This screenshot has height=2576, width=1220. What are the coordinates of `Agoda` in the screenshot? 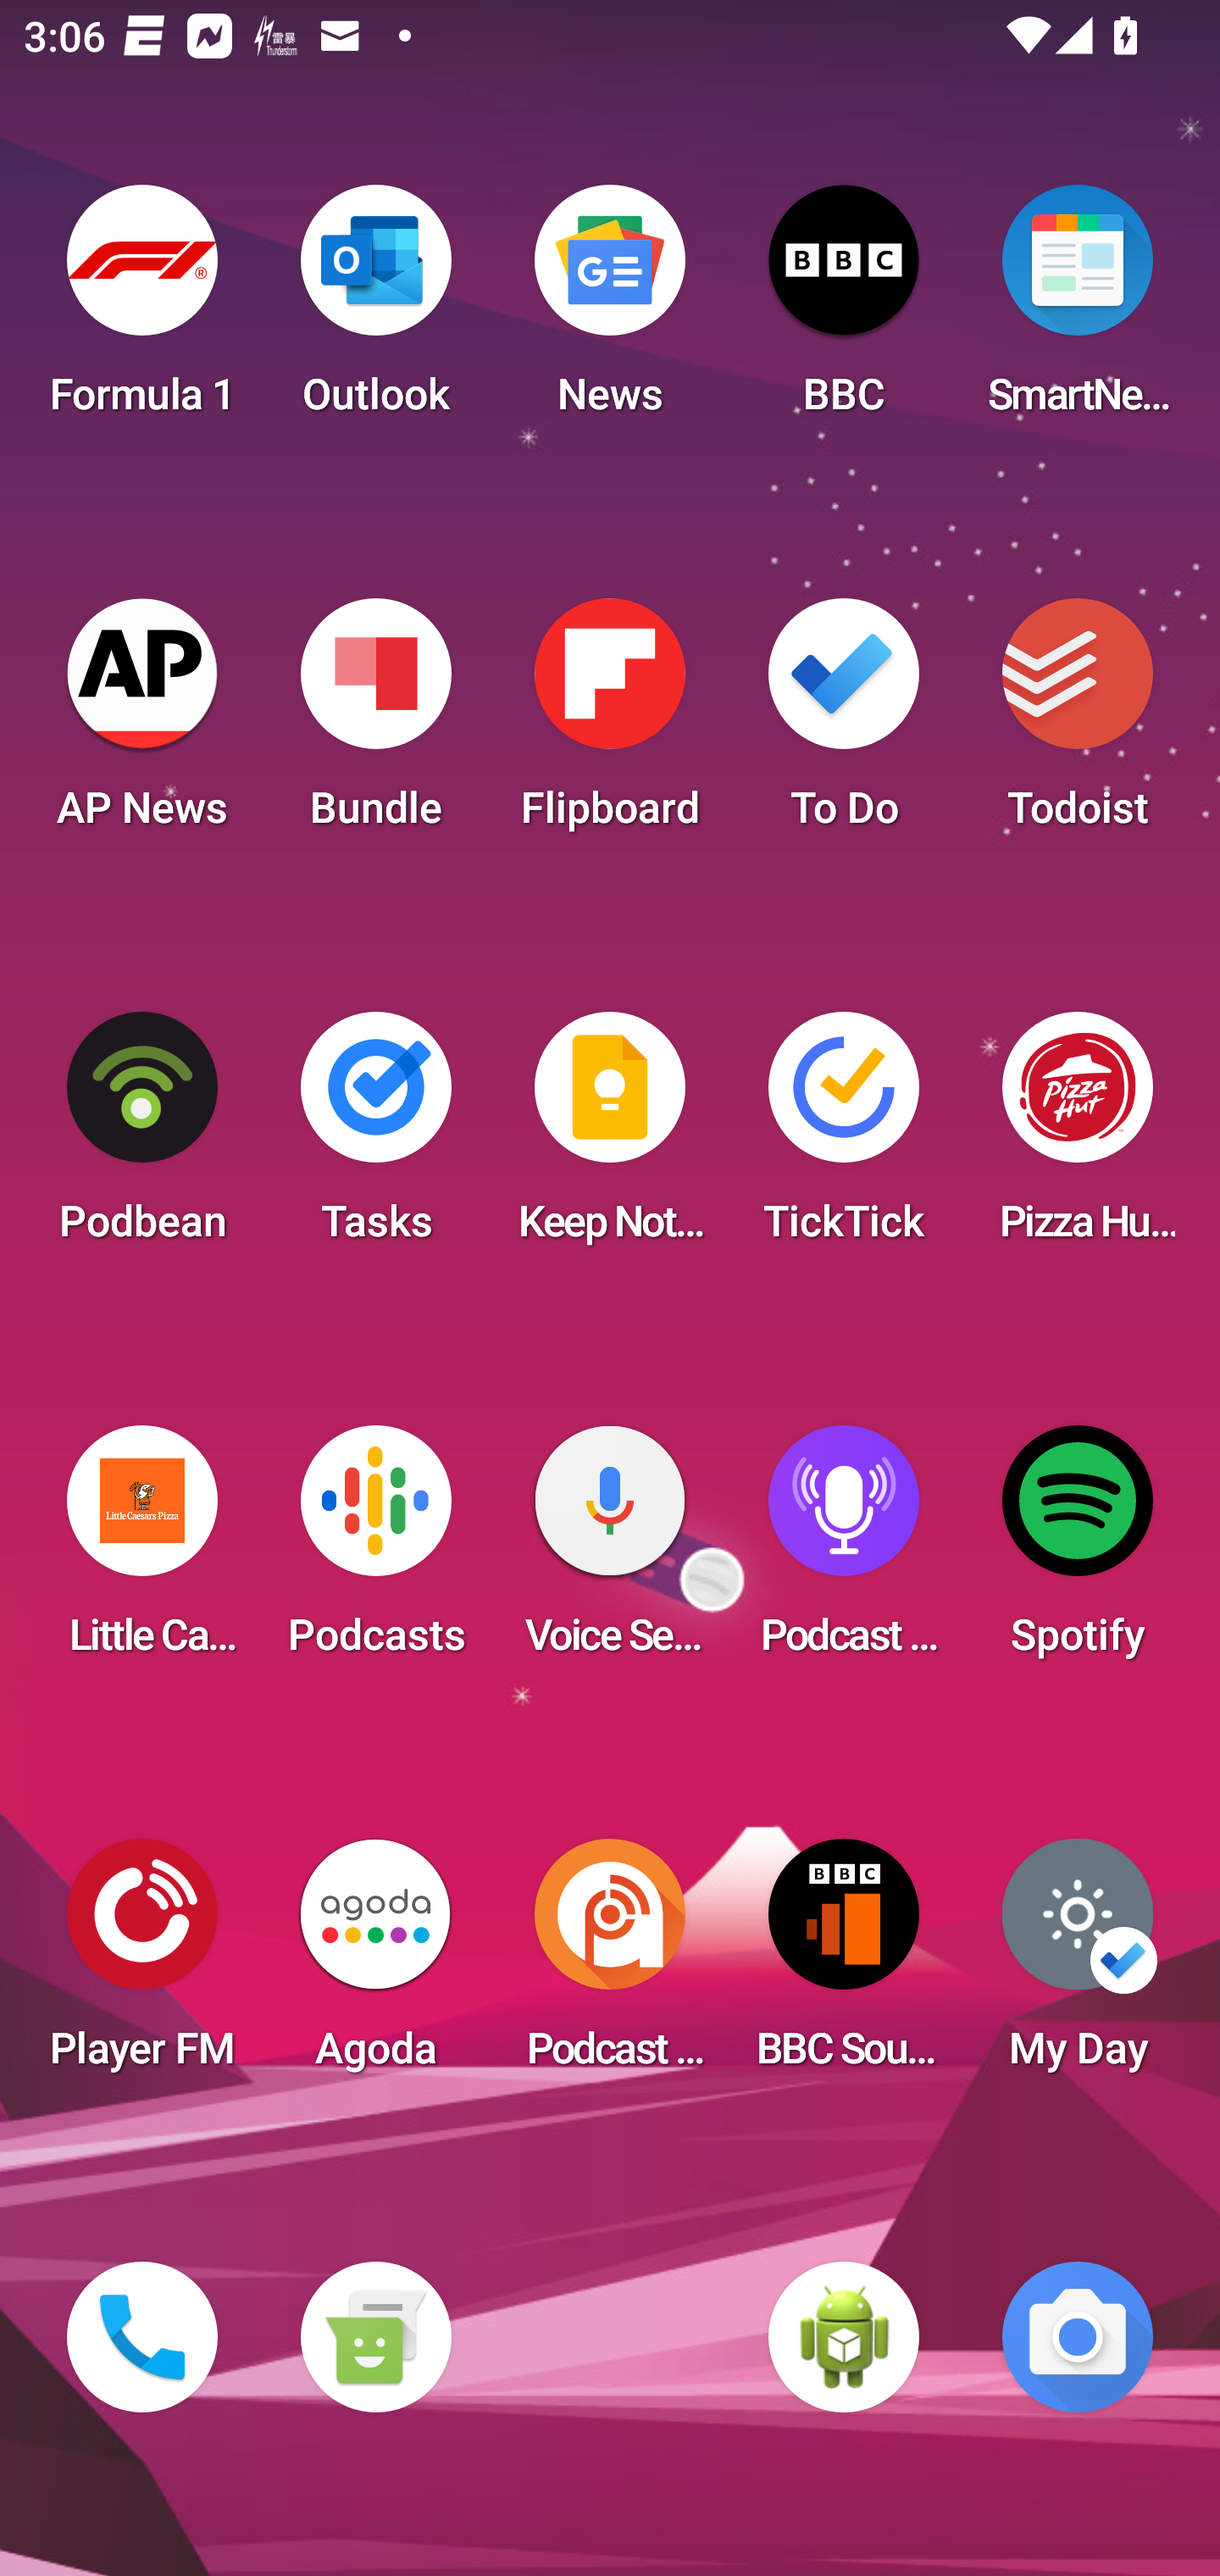 It's located at (375, 1964).